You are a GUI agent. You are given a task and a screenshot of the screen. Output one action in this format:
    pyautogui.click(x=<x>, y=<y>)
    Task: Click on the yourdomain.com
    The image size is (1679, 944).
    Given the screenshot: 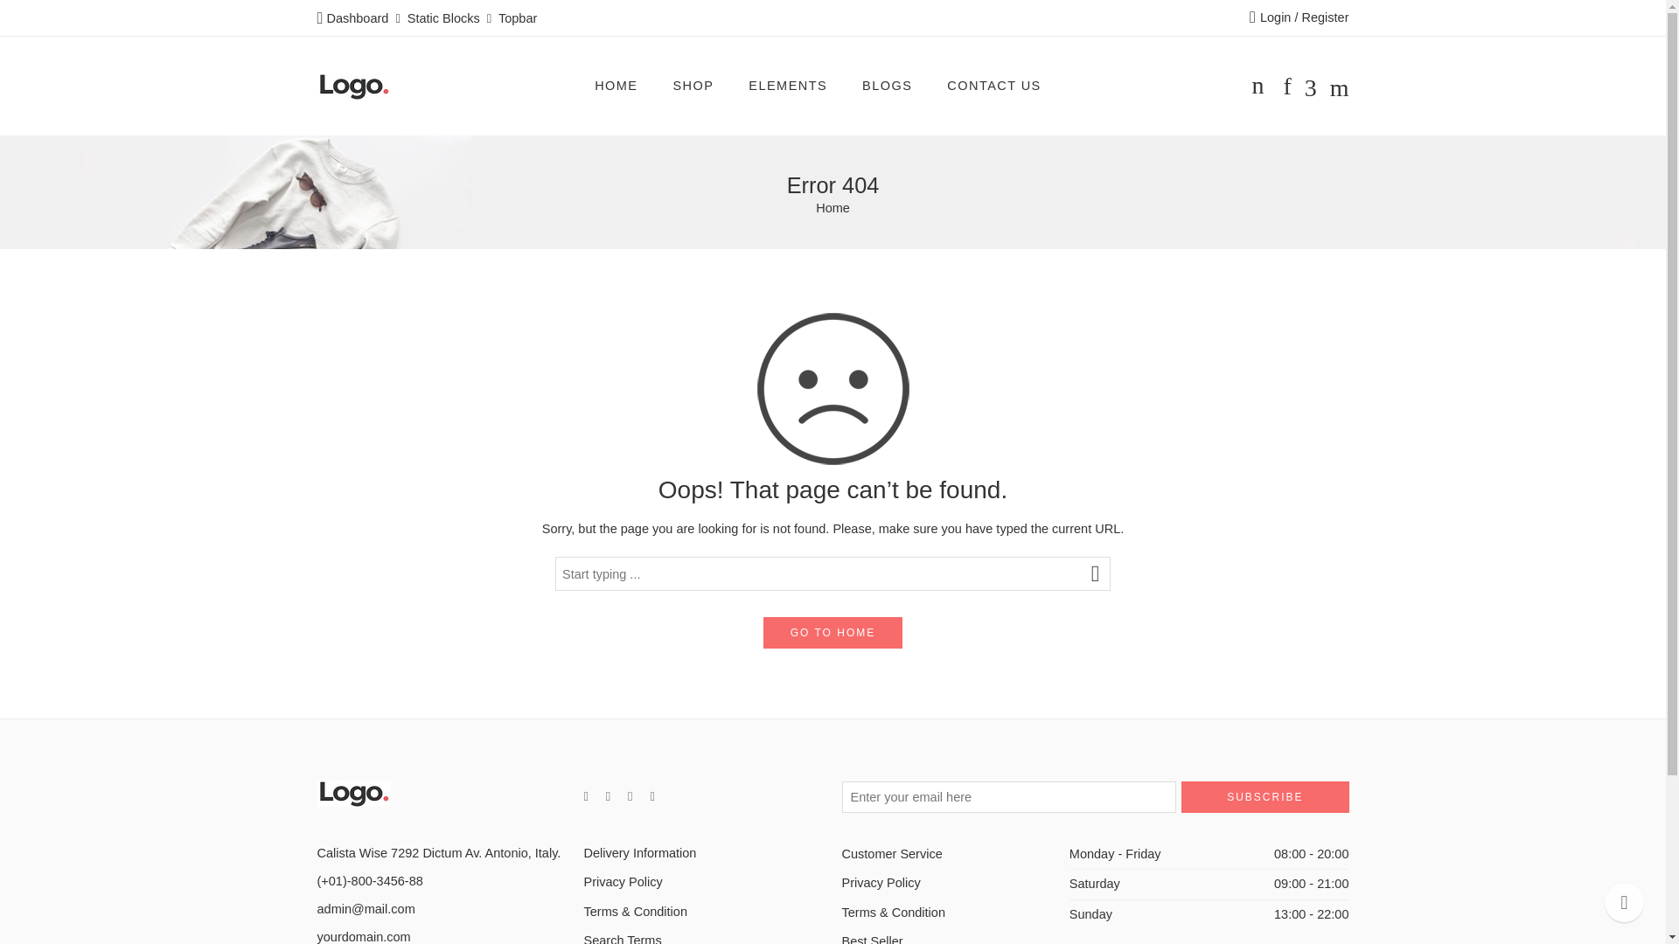 What is the action you would take?
    pyautogui.click(x=363, y=937)
    